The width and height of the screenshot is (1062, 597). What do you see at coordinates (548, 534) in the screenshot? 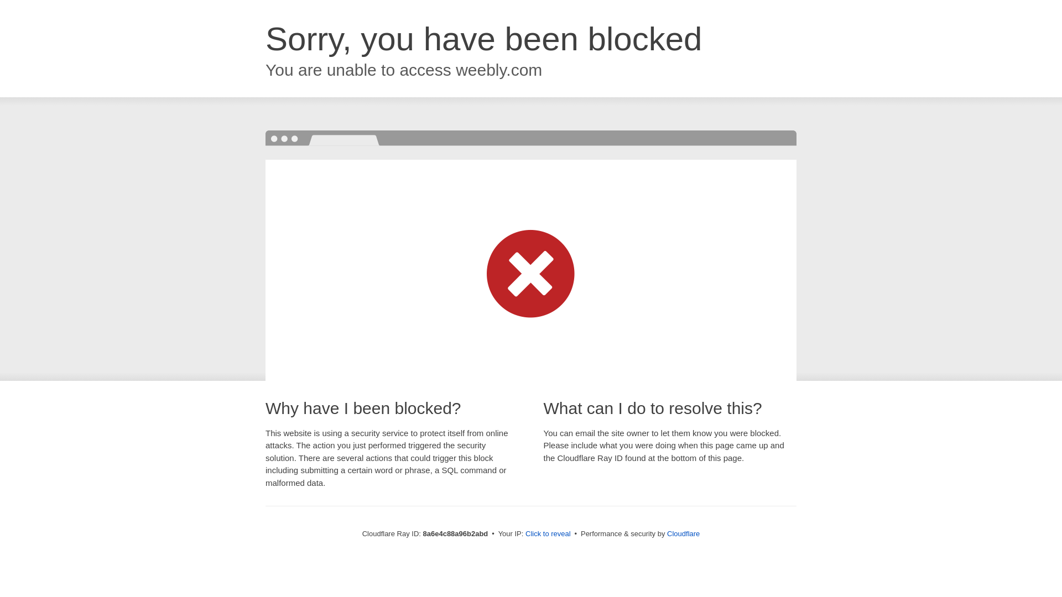
I see `Click to reveal` at bounding box center [548, 534].